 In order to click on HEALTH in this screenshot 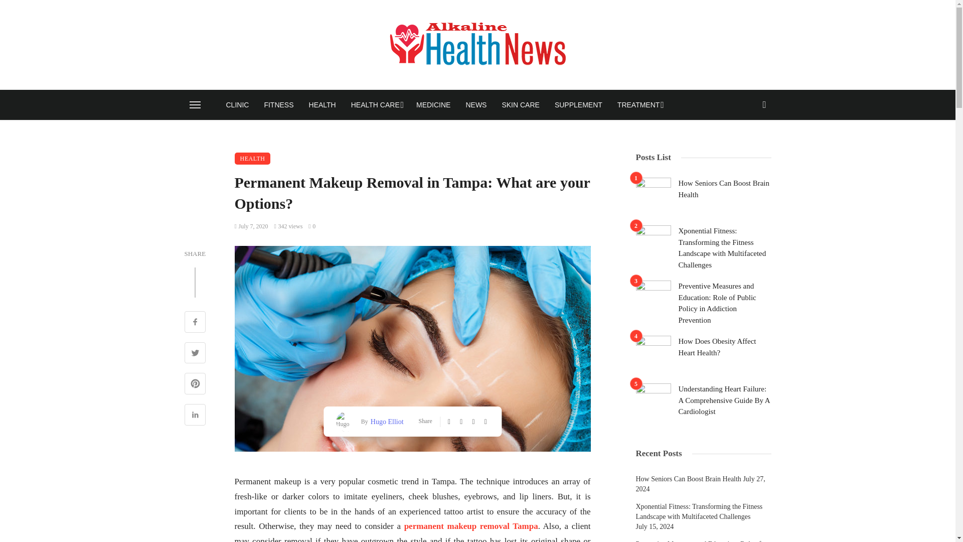, I will do `click(322, 104)`.